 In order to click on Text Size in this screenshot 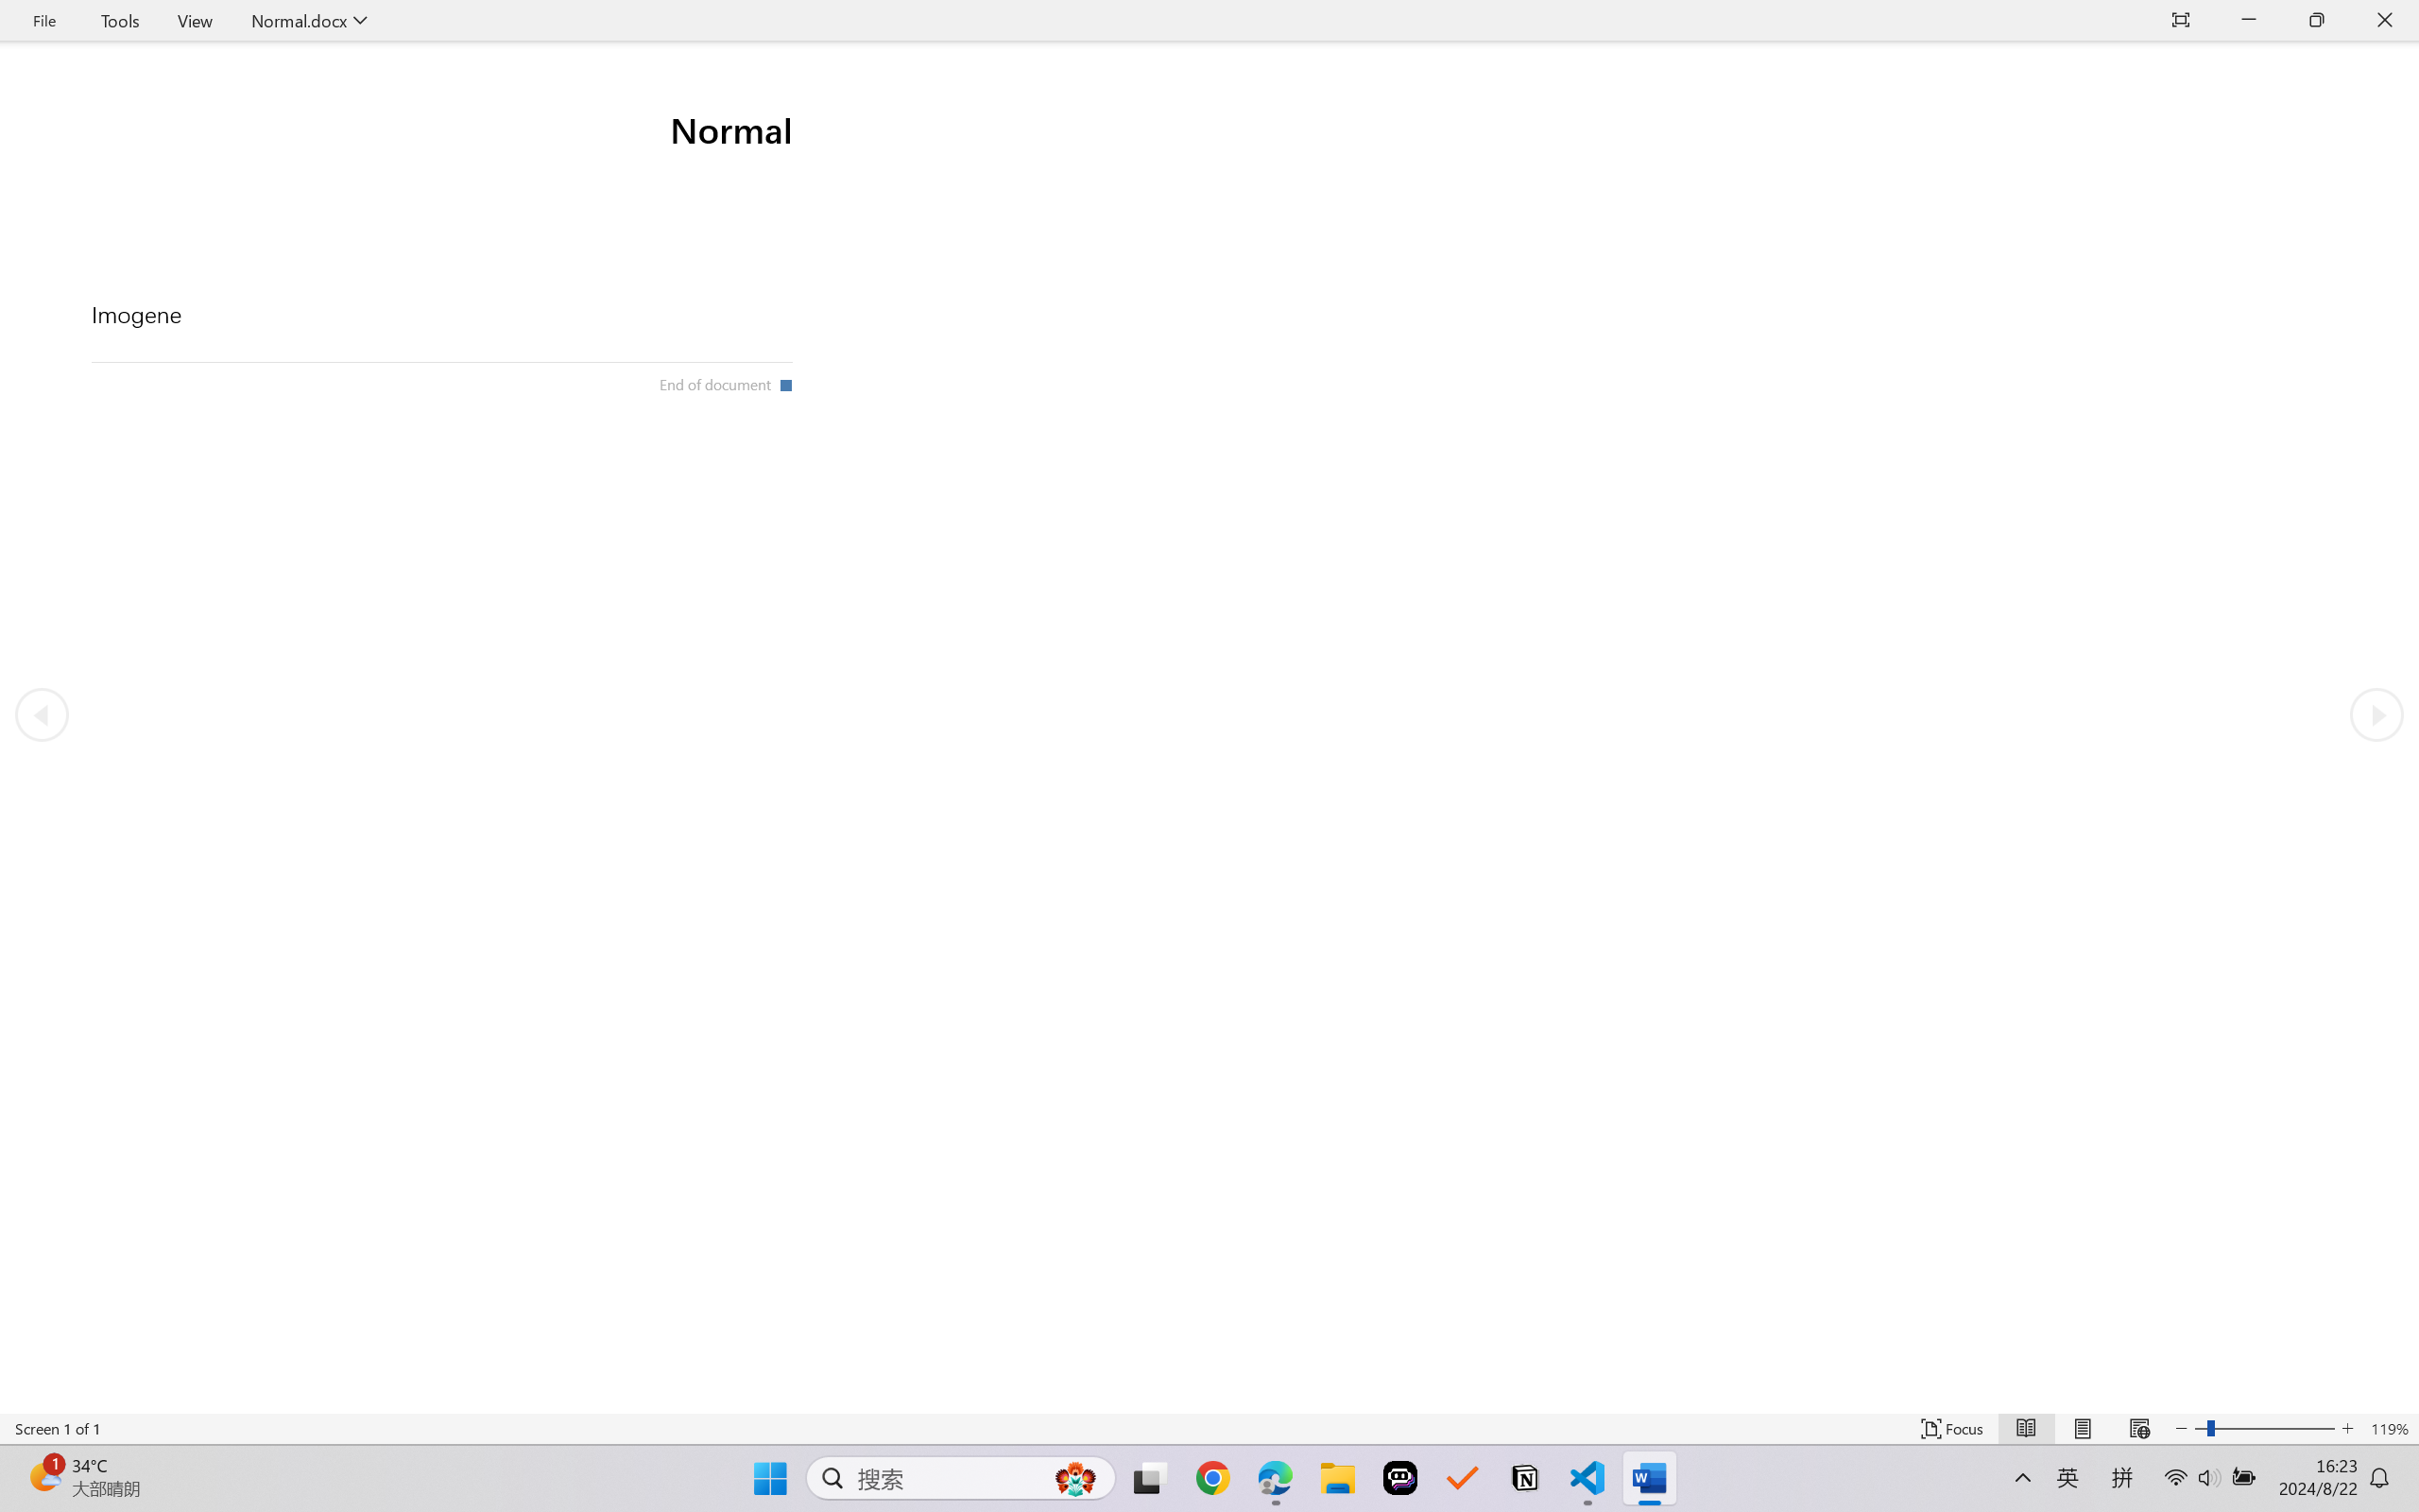, I will do `click(2264, 1429)`.